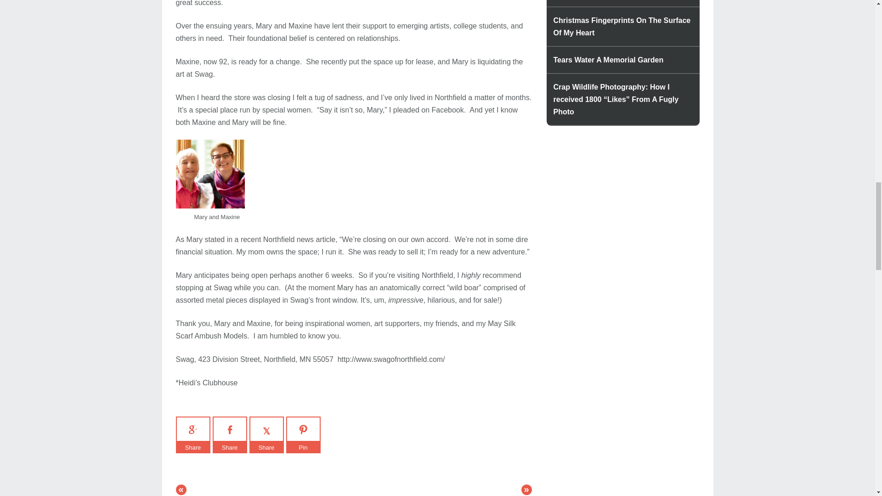 Image resolution: width=882 pixels, height=496 pixels. I want to click on Share, so click(230, 447).